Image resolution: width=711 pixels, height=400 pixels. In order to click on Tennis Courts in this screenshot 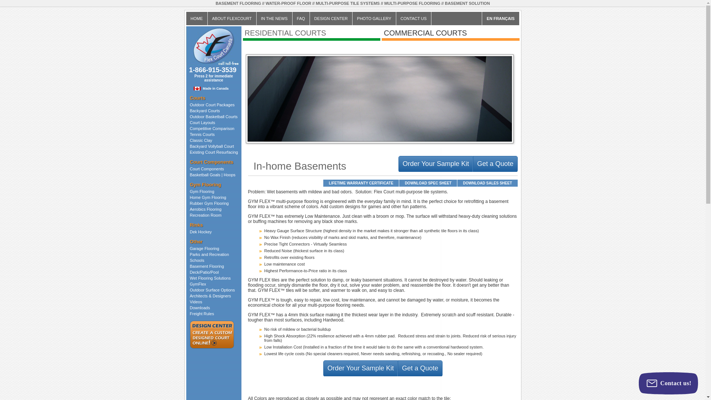, I will do `click(202, 134)`.